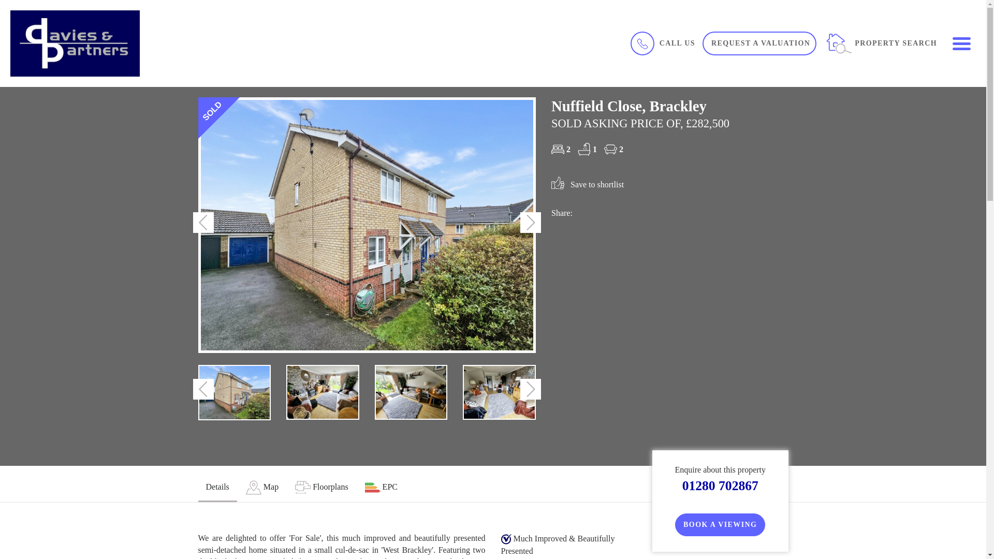 The image size is (994, 559). What do you see at coordinates (262, 488) in the screenshot?
I see `Map` at bounding box center [262, 488].